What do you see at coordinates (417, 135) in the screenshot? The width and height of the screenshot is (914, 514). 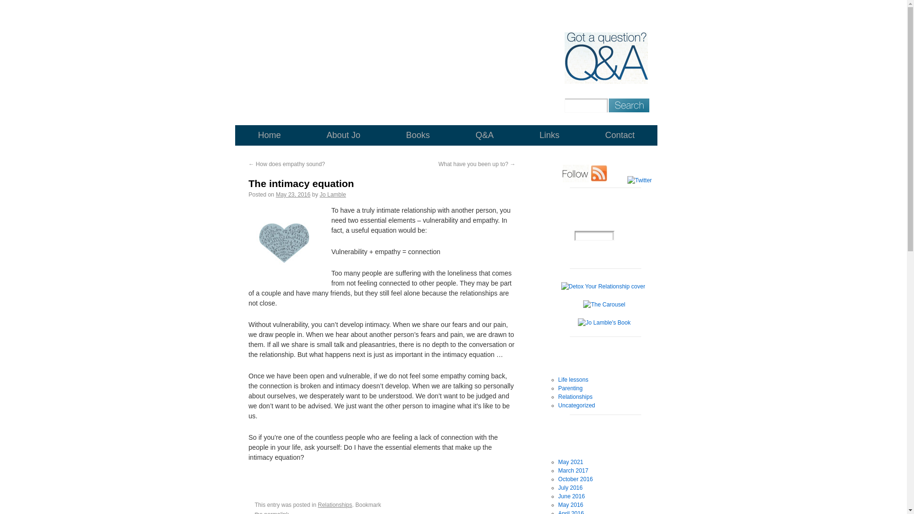 I see `Books` at bounding box center [417, 135].